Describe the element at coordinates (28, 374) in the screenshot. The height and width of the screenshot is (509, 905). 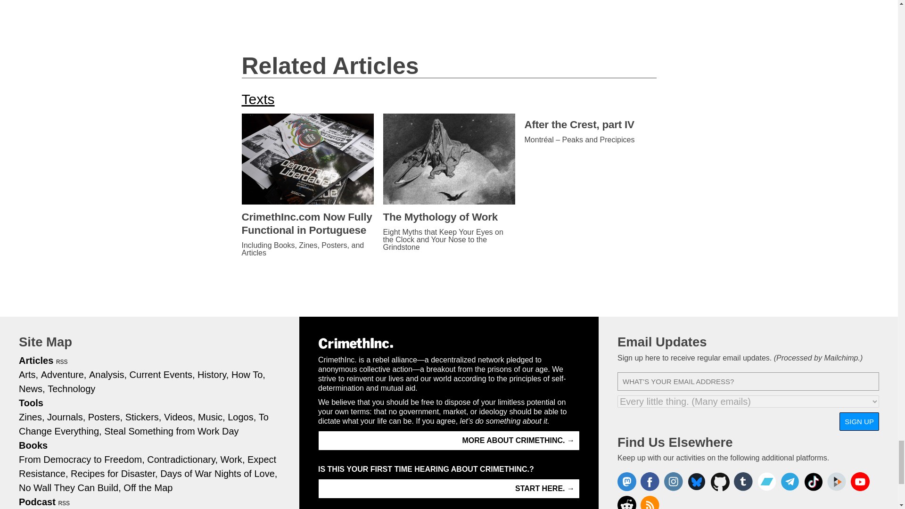
I see `Arts` at that location.